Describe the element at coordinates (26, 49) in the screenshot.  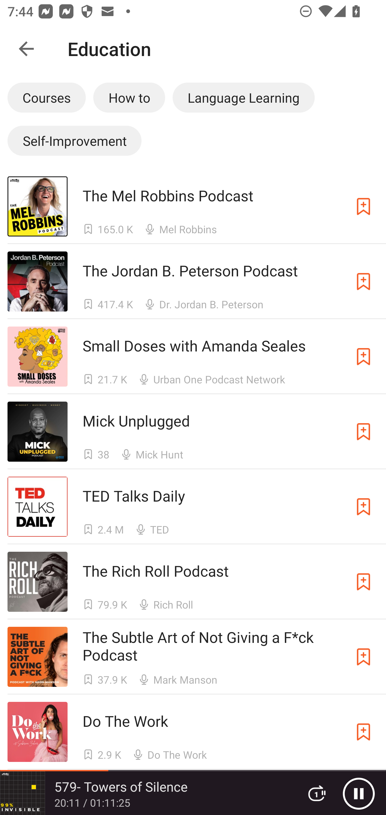
I see `Navigate up` at that location.